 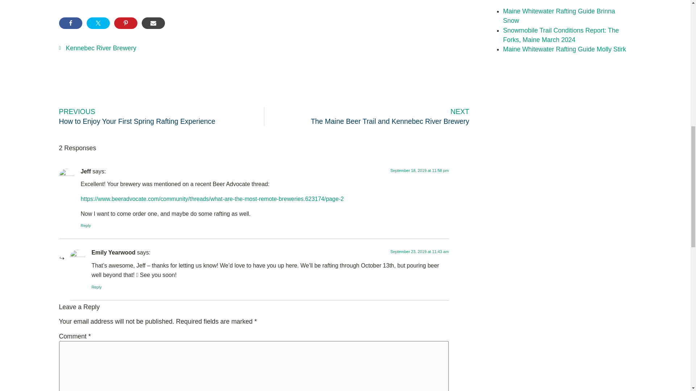 What do you see at coordinates (153, 23) in the screenshot?
I see `Share via Email` at bounding box center [153, 23].